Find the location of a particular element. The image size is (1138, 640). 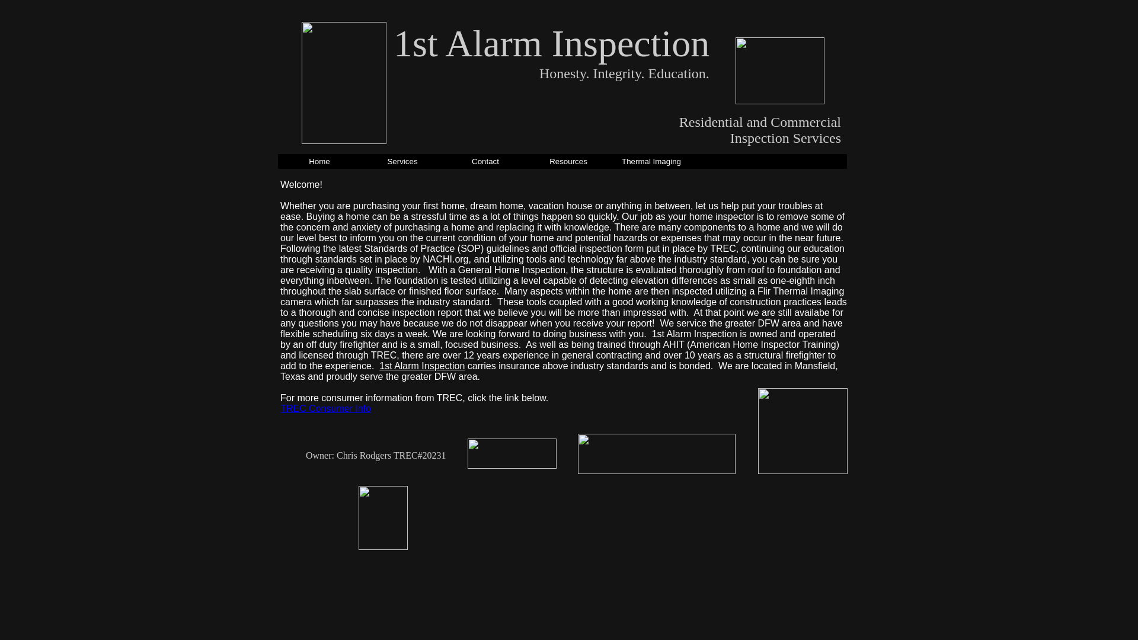

Services is located at coordinates (402, 163).